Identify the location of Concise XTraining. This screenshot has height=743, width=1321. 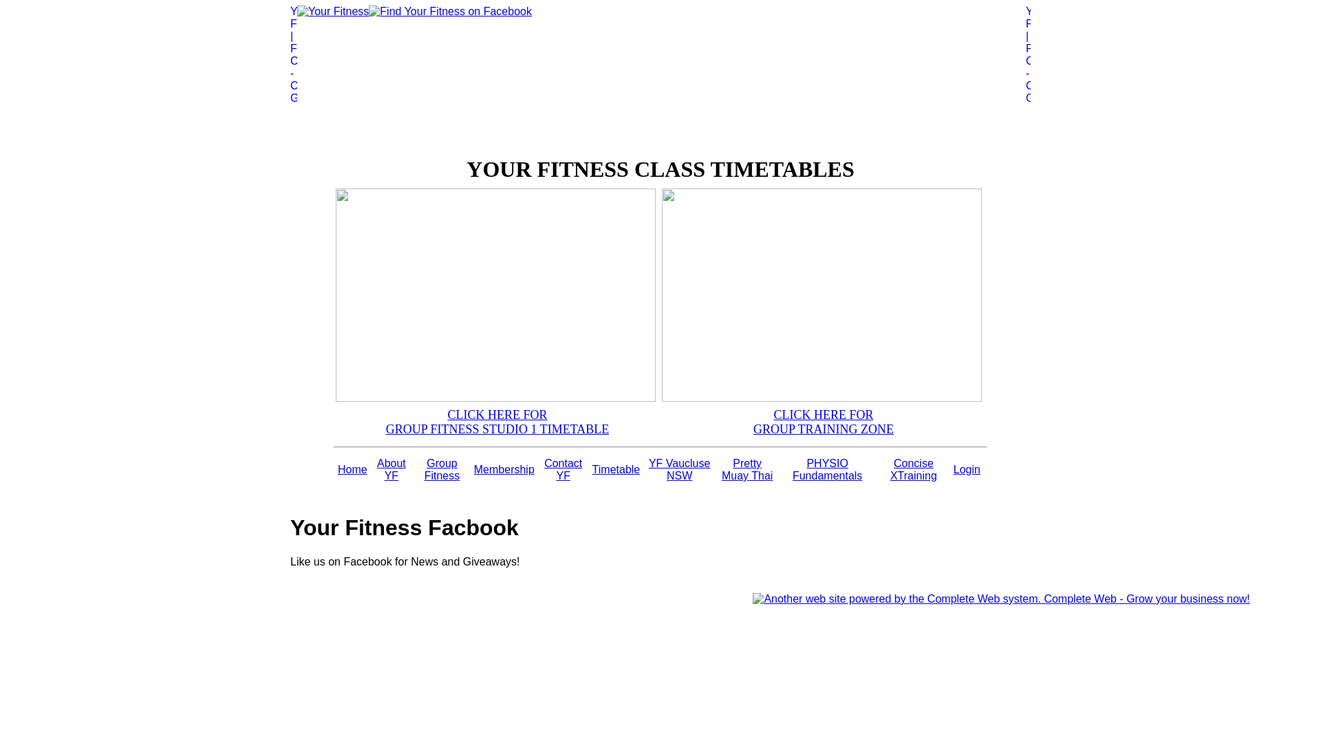
(914, 469).